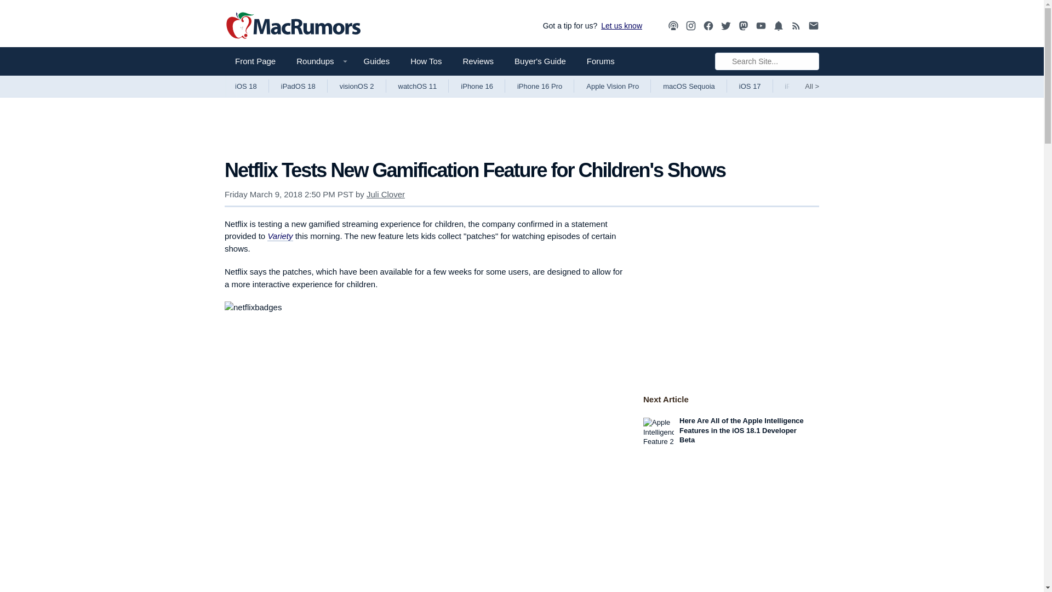 This screenshot has height=592, width=1052. Describe the element at coordinates (744, 26) in the screenshot. I see `Mastodon` at that location.